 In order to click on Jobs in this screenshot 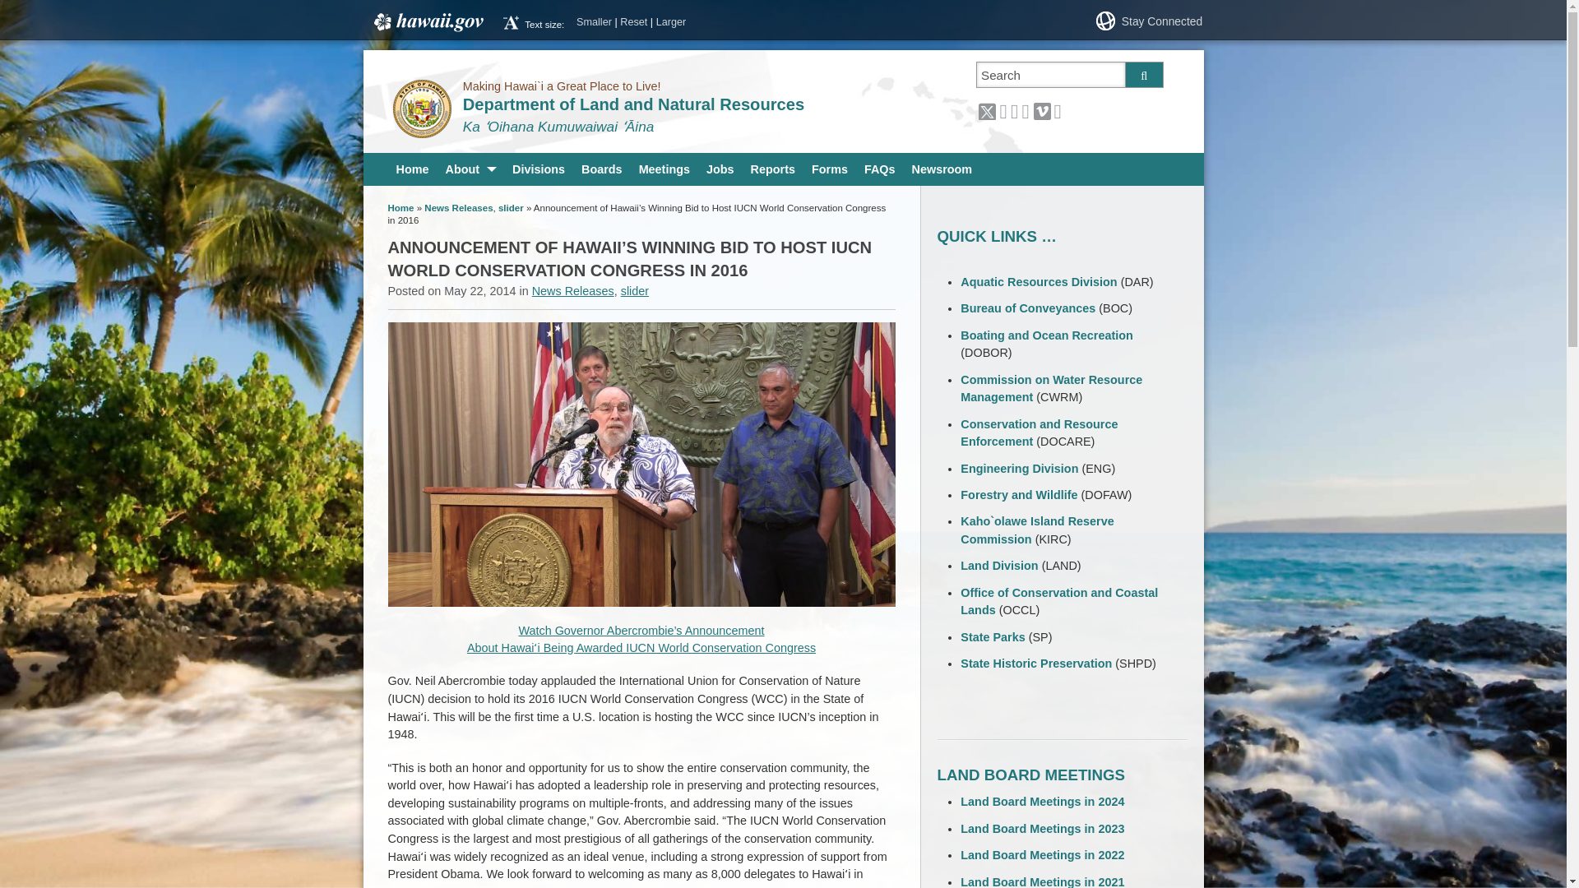, I will do `click(720, 169)`.